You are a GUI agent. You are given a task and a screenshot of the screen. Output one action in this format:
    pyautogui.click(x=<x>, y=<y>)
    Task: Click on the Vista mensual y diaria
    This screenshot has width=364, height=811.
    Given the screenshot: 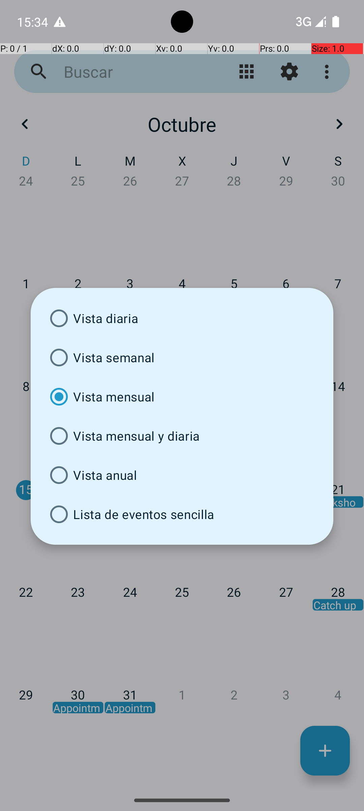 What is the action you would take?
    pyautogui.click(x=182, y=436)
    